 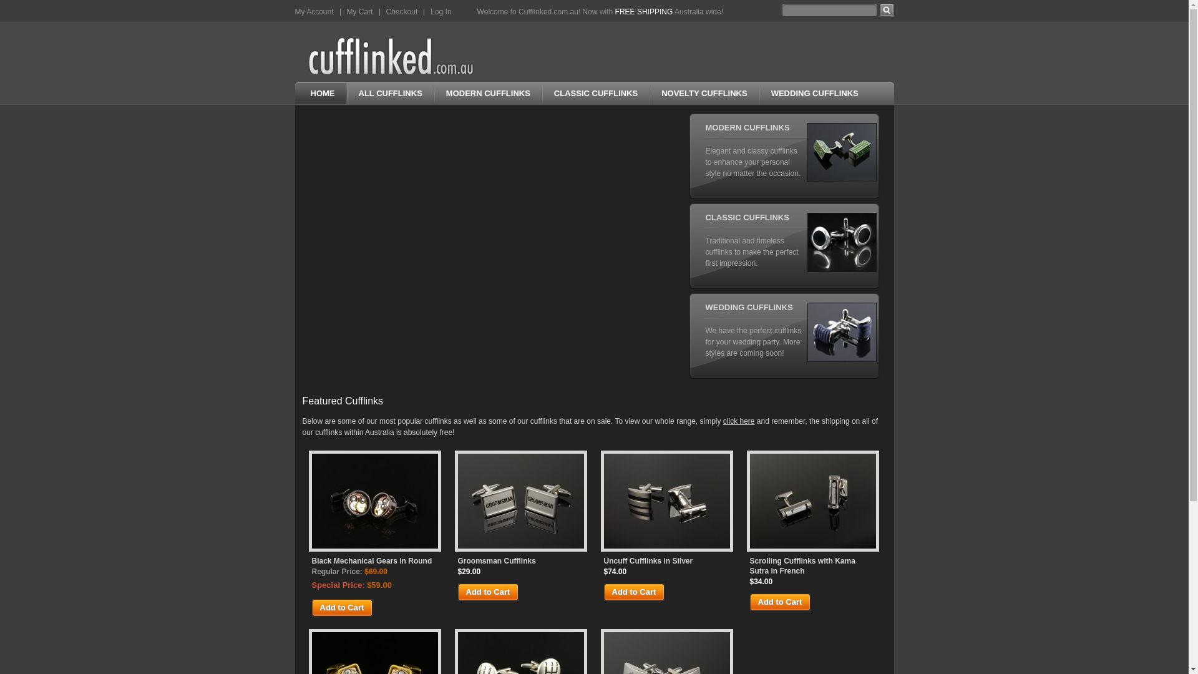 What do you see at coordinates (781, 602) in the screenshot?
I see `Add to Cart` at bounding box center [781, 602].